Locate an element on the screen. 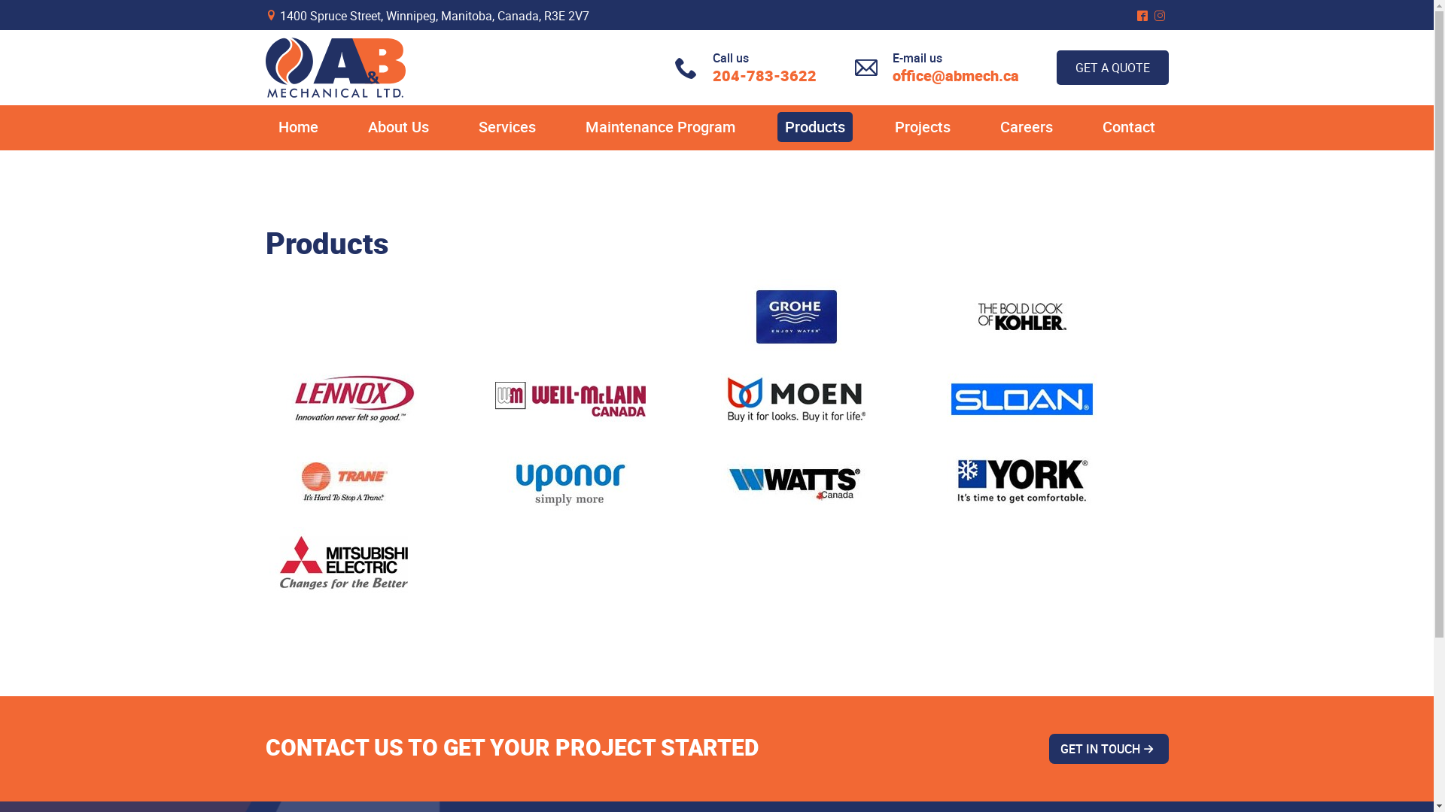  A&B Mechanical Ltd. is located at coordinates (335, 68).